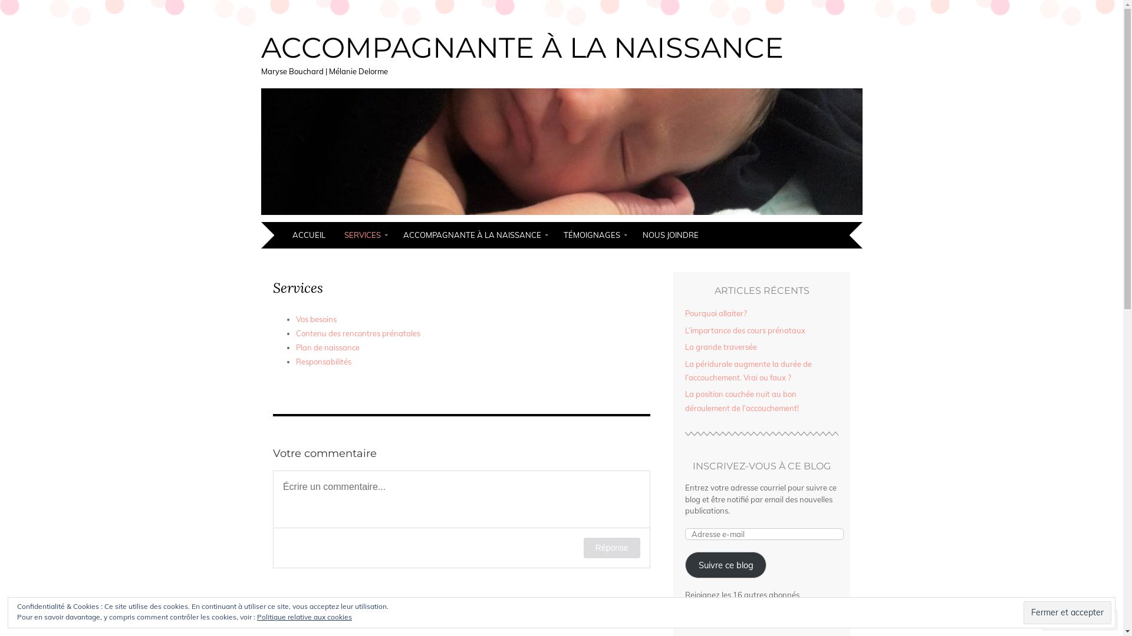 The height and width of the screenshot is (636, 1132). Describe the element at coordinates (328, 347) in the screenshot. I see `Plan de naissance` at that location.